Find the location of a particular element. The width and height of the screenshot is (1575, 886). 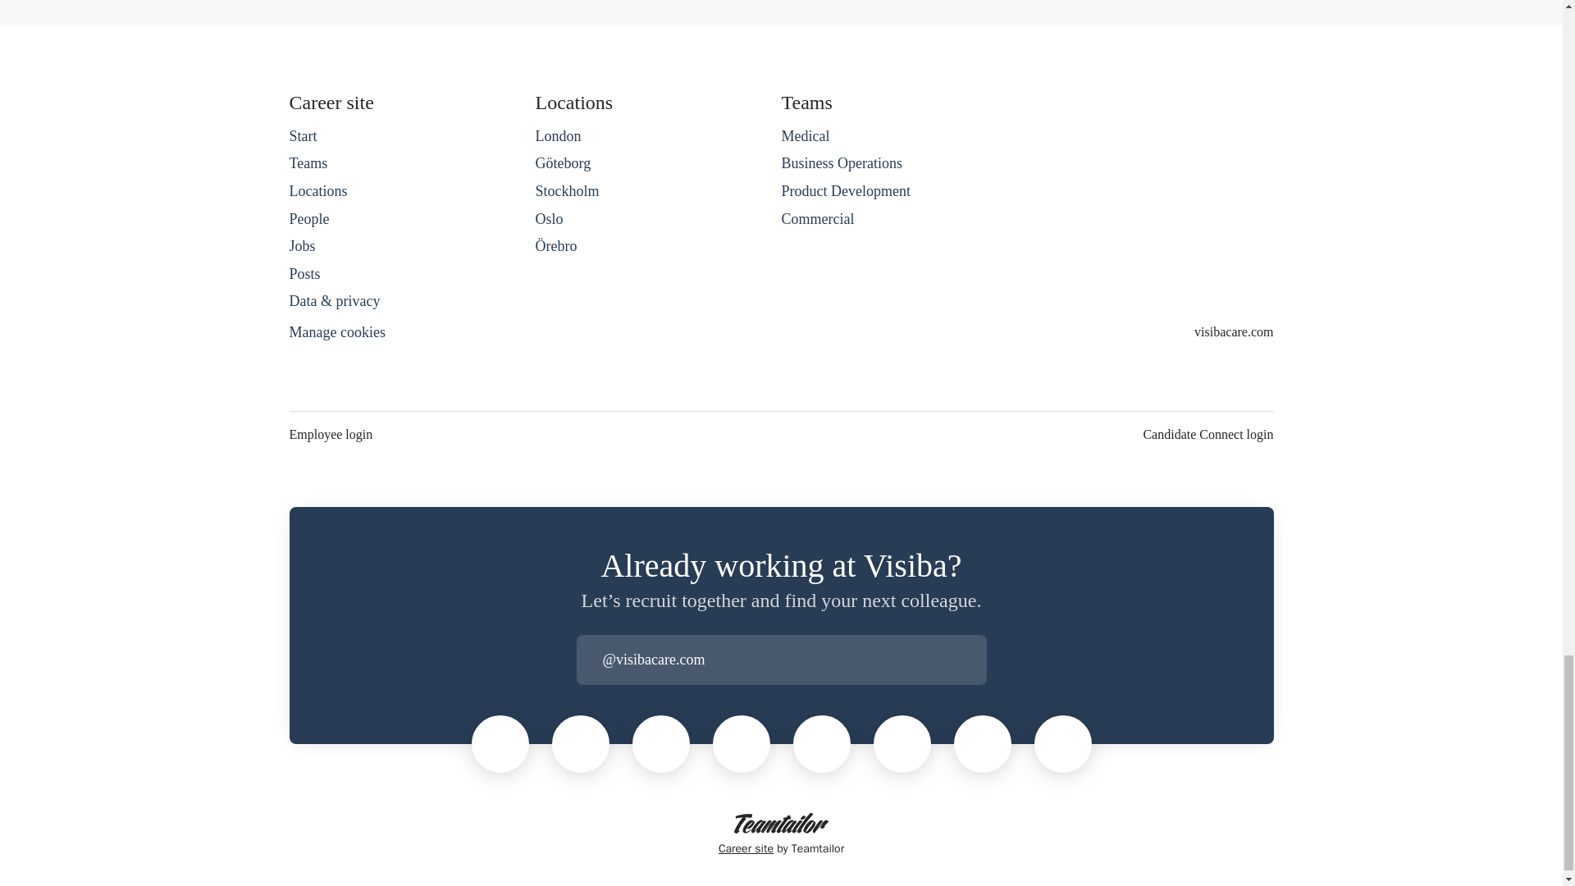

Manage cookies is located at coordinates (336, 333).